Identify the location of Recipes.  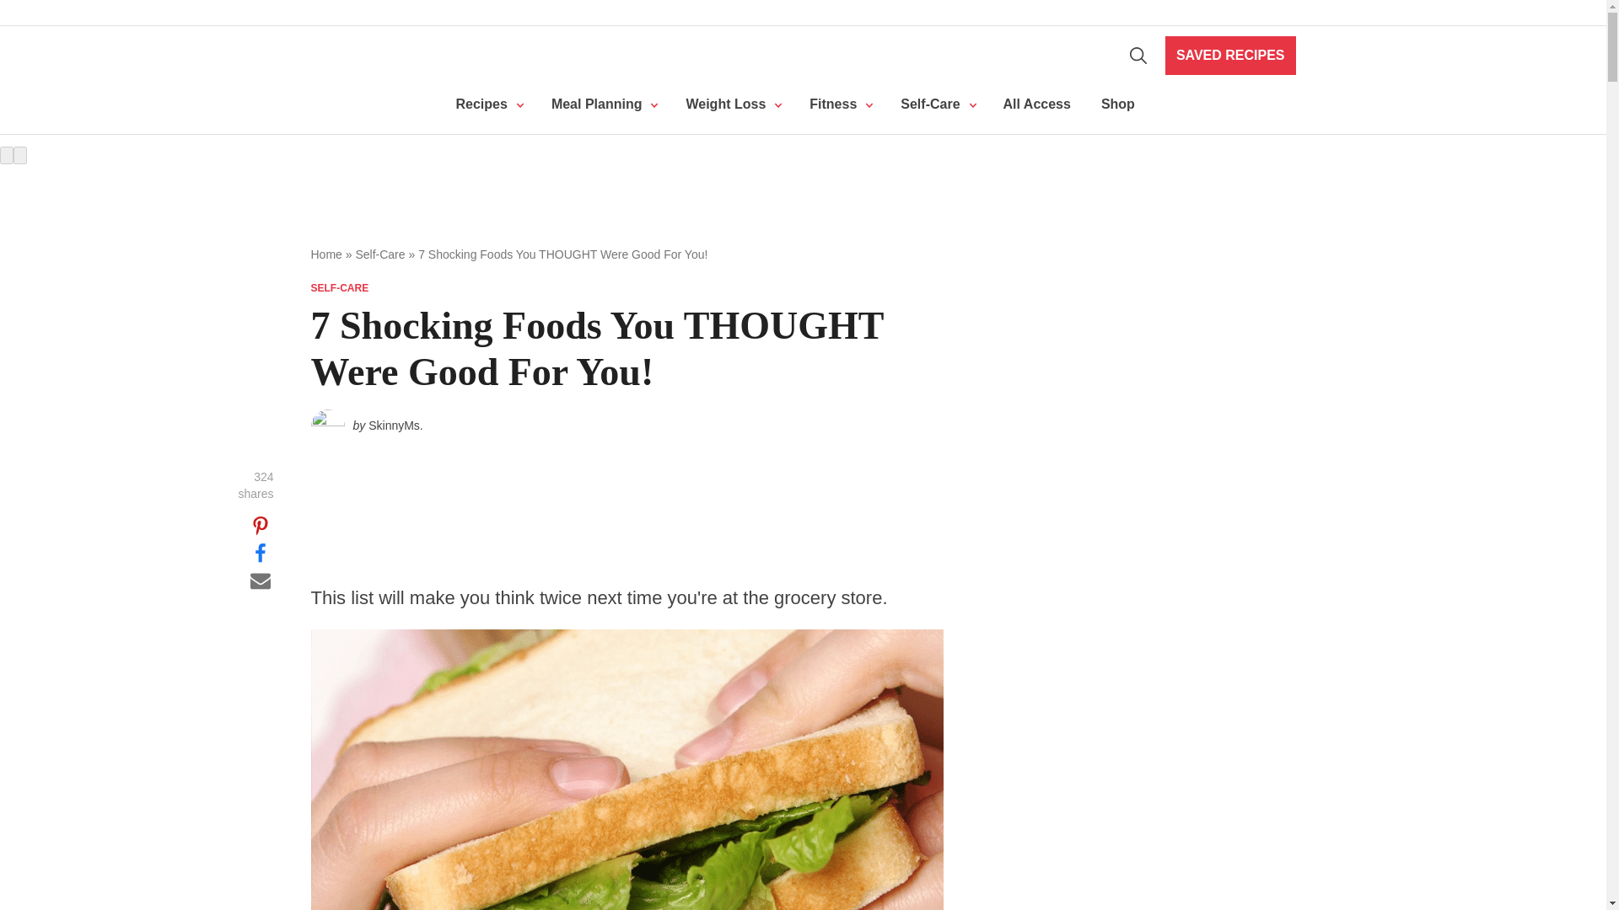
(487, 104).